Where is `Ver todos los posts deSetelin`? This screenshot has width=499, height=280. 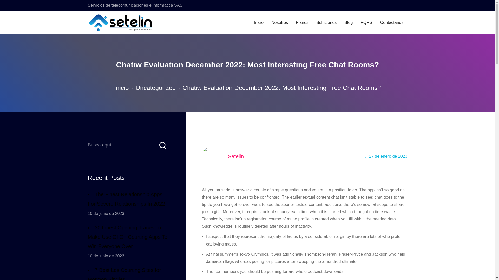 Ver todos los posts deSetelin is located at coordinates (236, 156).